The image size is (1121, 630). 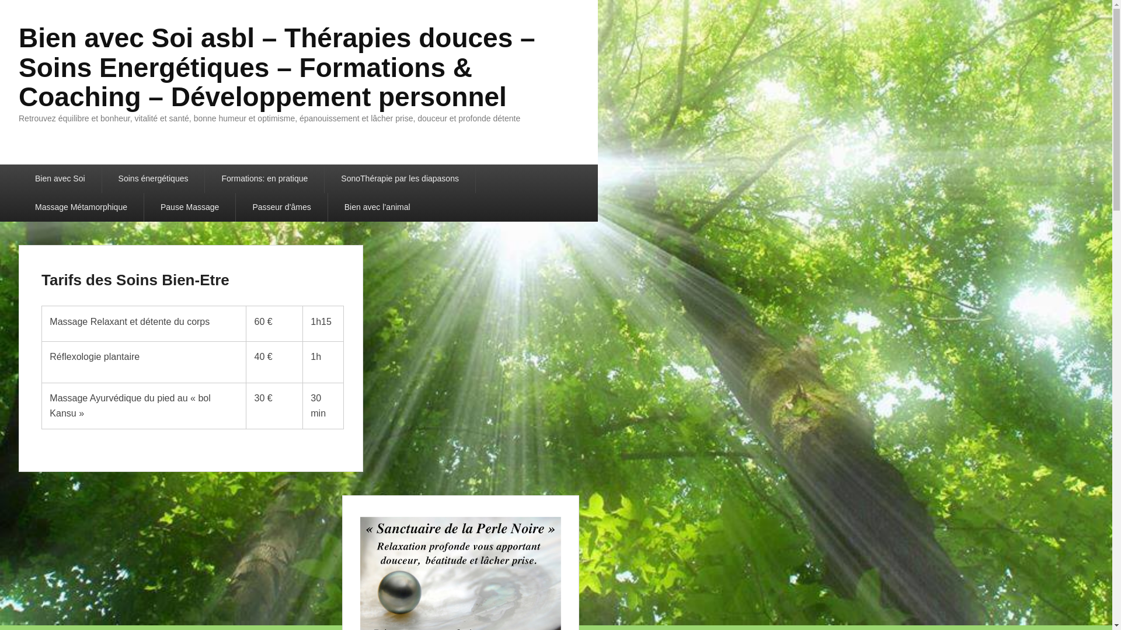 I want to click on Bien avec Soi, so click(x=60, y=178).